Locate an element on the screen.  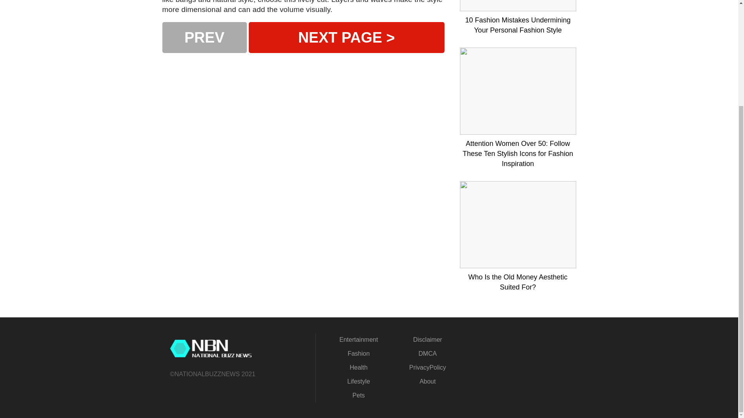
PREV is located at coordinates (204, 38).